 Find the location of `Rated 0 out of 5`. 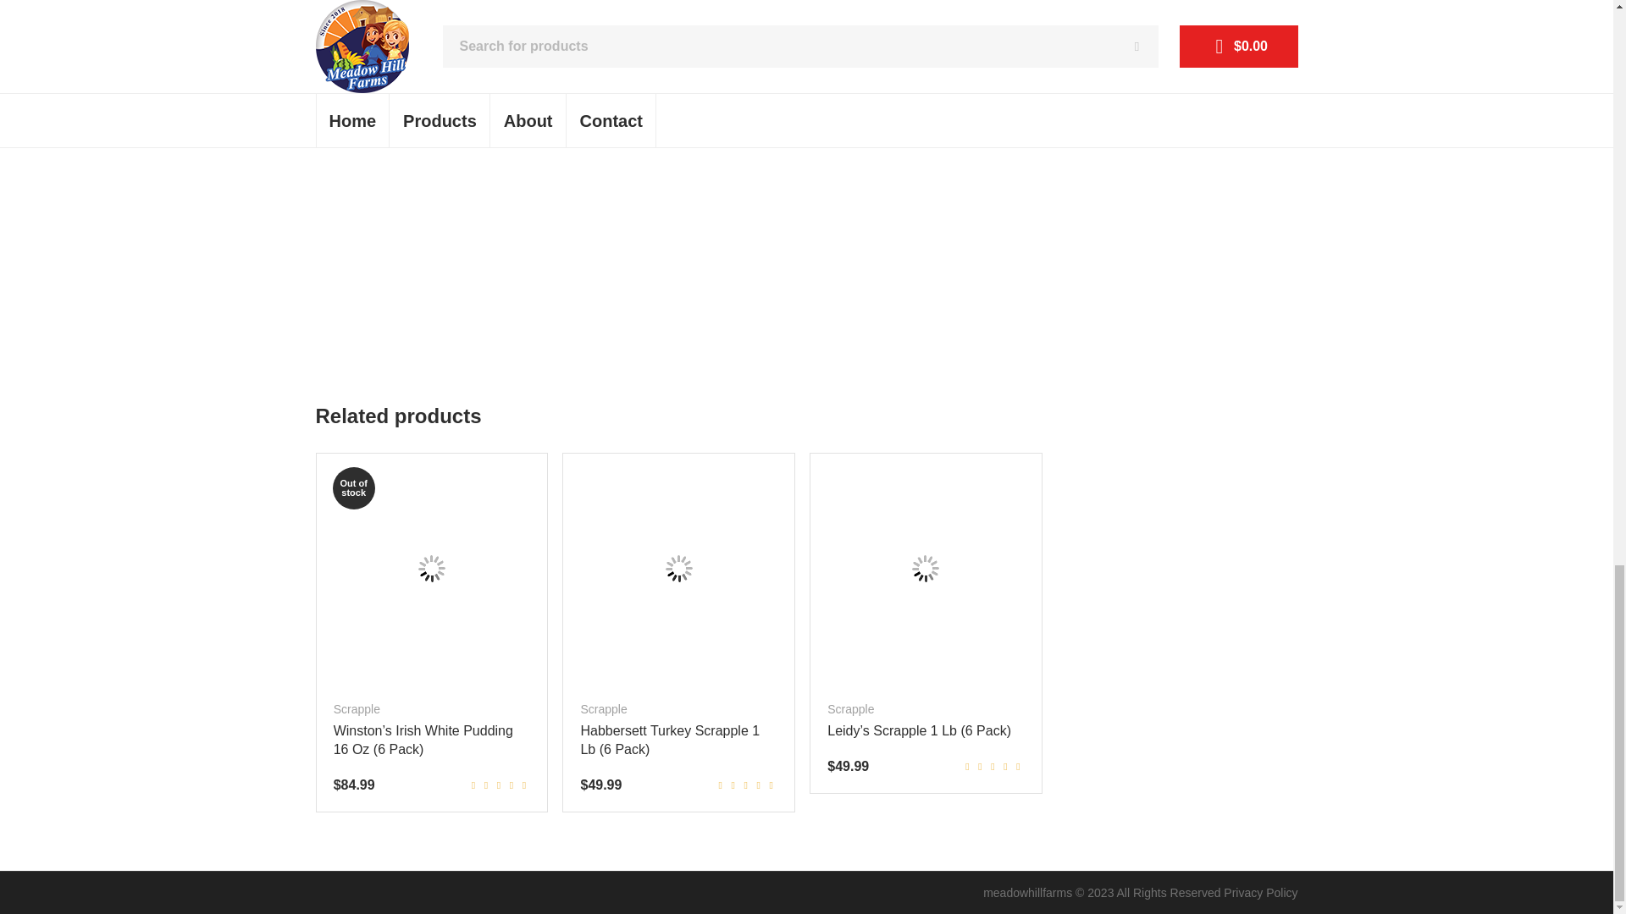

Rated 0 out of 5 is located at coordinates (745, 785).